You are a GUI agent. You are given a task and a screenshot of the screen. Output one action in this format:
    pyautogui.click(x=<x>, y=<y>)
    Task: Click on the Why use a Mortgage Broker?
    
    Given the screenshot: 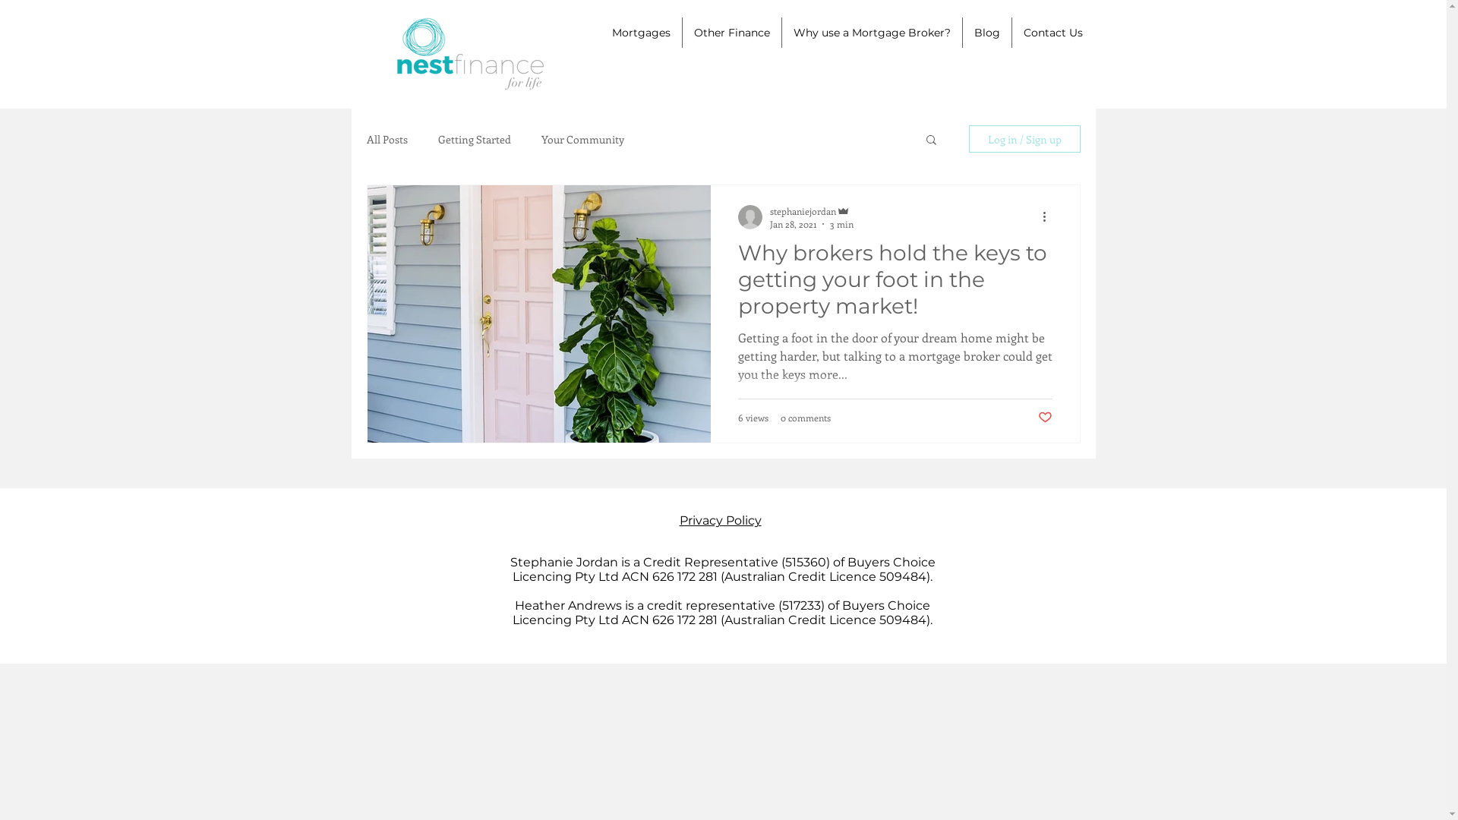 What is the action you would take?
    pyautogui.click(x=872, y=33)
    